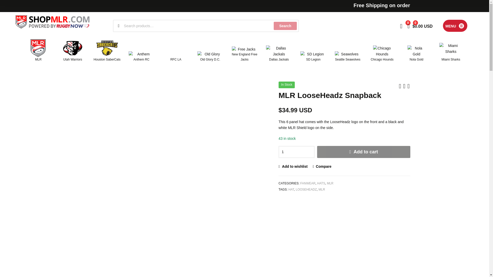 The height and width of the screenshot is (277, 493). Describe the element at coordinates (296, 152) in the screenshot. I see `1` at that location.